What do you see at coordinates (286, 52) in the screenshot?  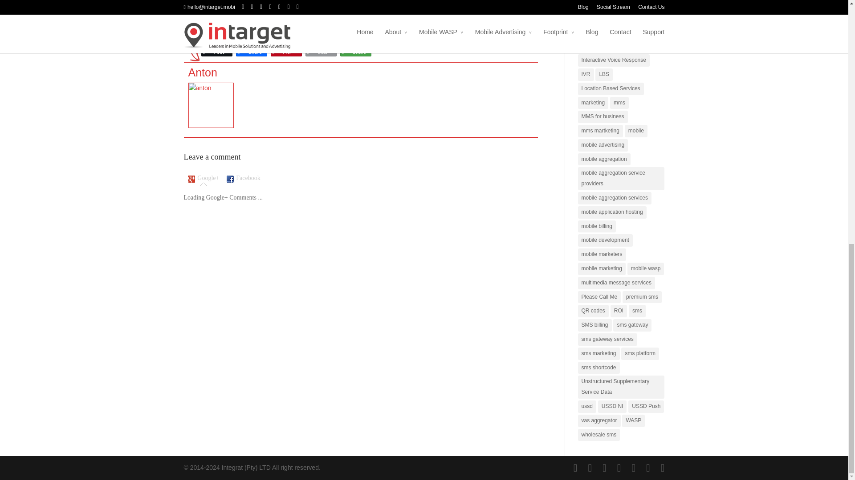 I see `Pinterest` at bounding box center [286, 52].